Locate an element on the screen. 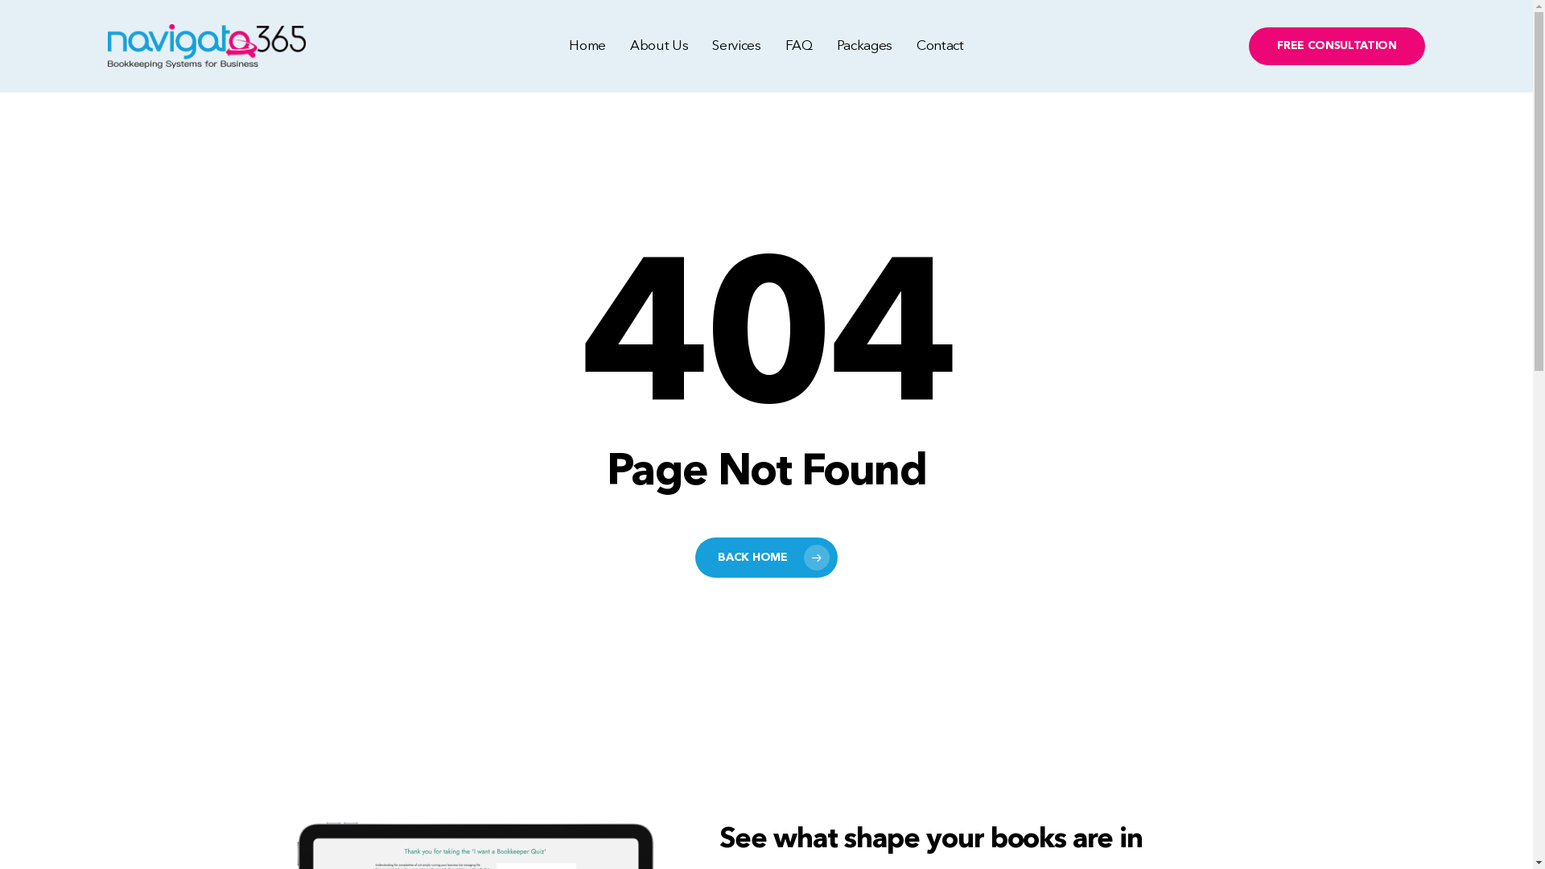 Image resolution: width=1545 pixels, height=869 pixels. Services is located at coordinates (736, 47).